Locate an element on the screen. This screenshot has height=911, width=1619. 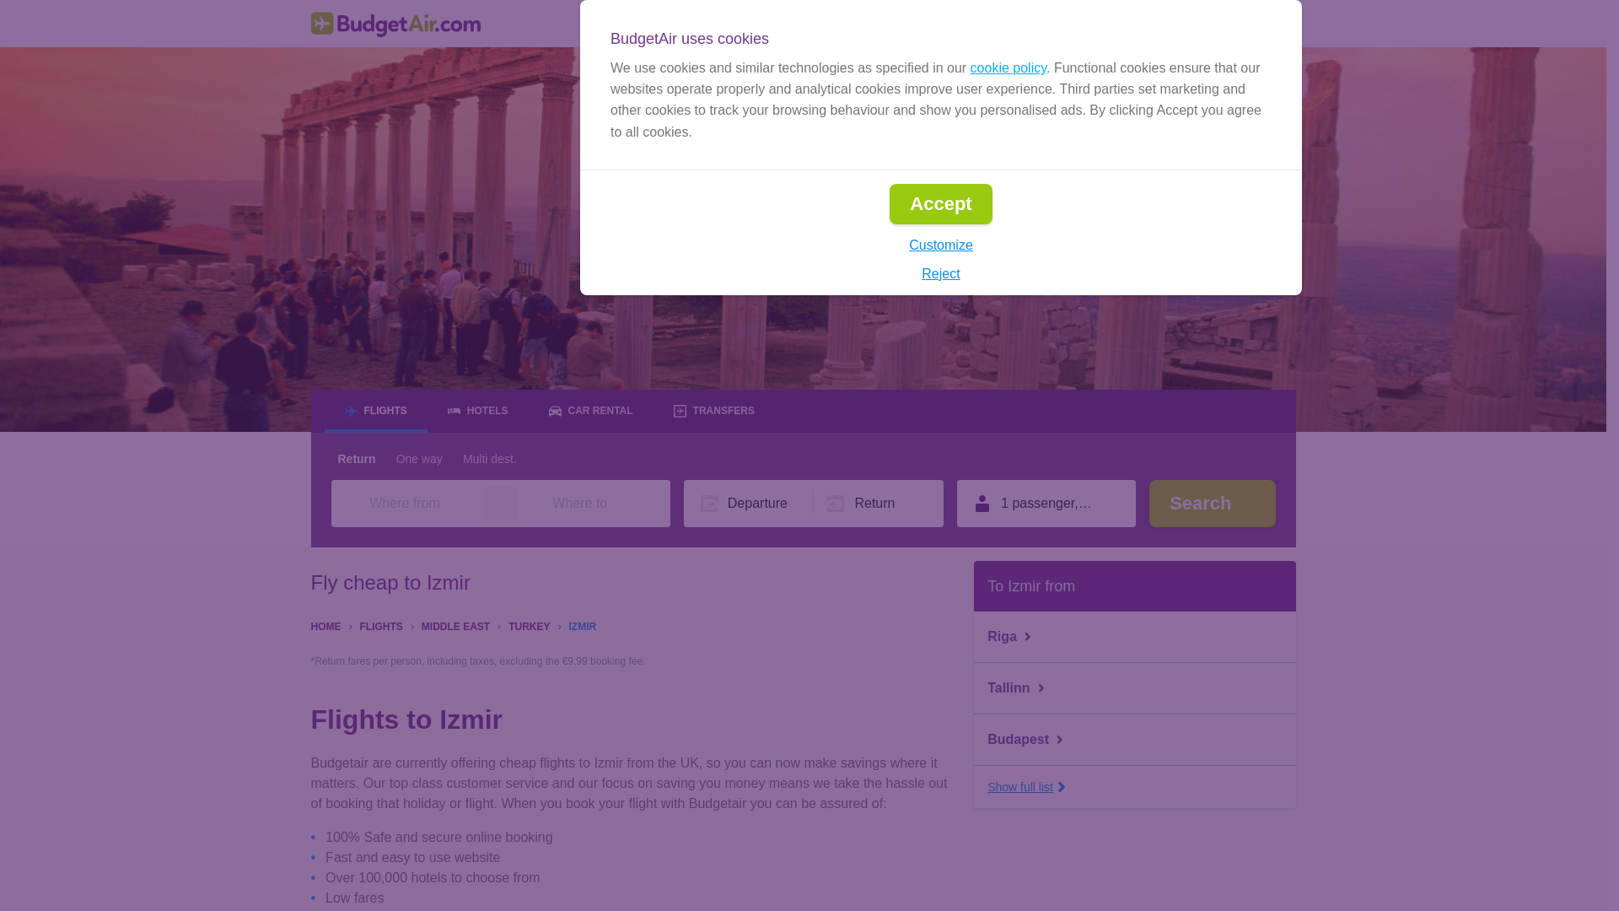
cookie policy is located at coordinates (1008, 67).